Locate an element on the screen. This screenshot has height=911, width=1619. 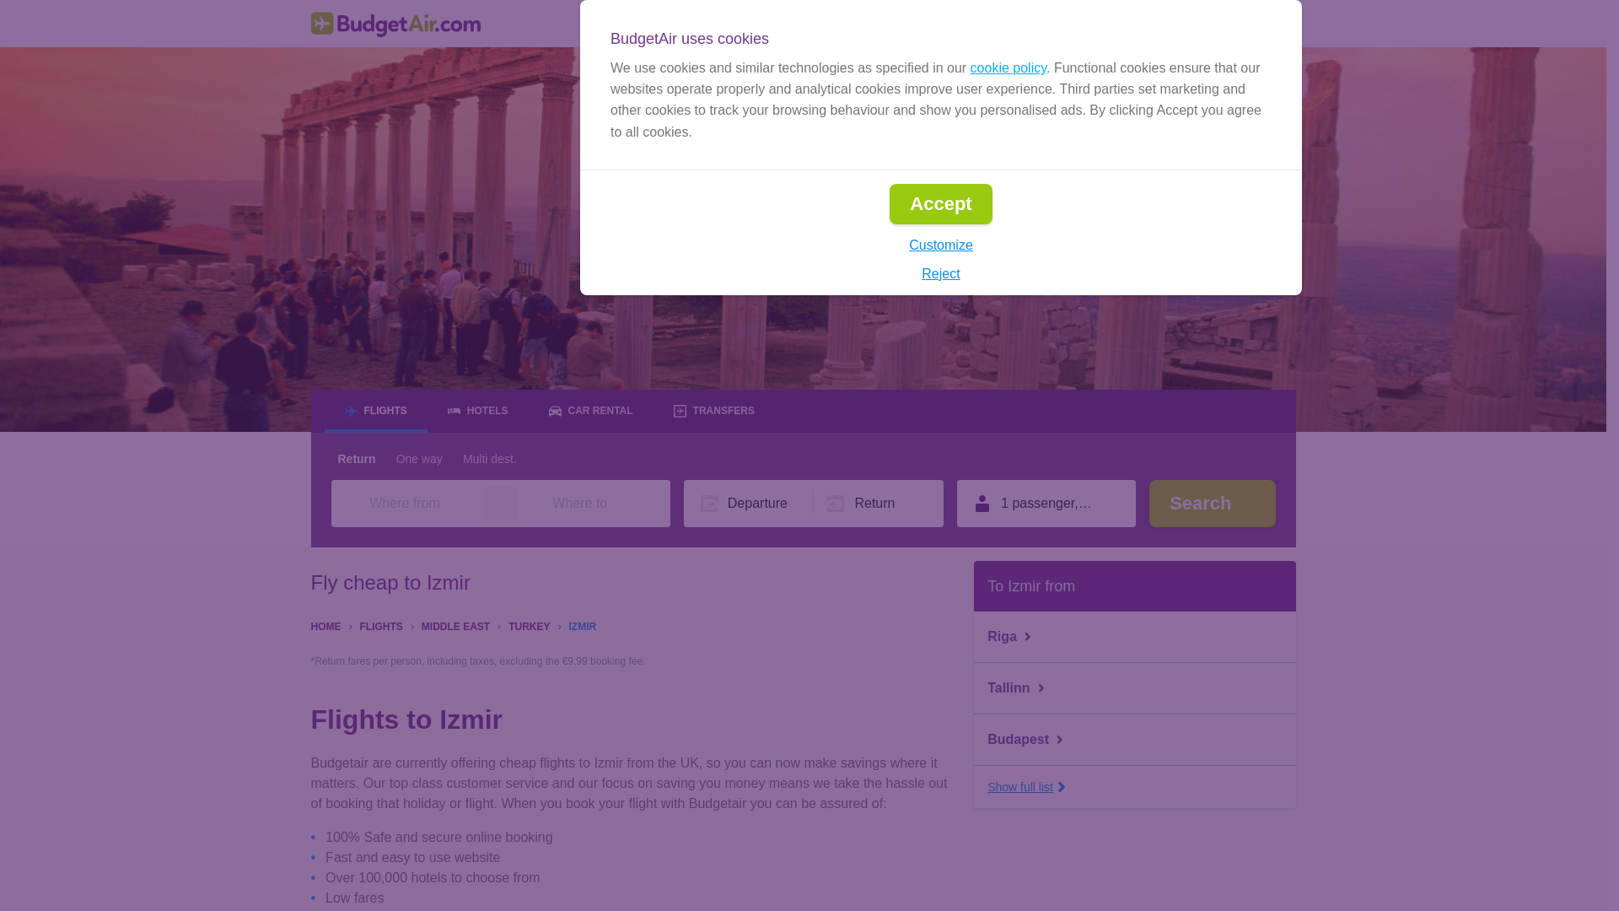
cookie policy is located at coordinates (1008, 67).